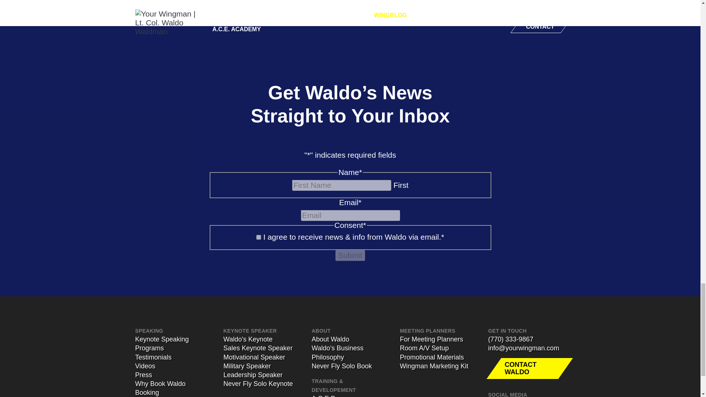 Image resolution: width=706 pixels, height=397 pixels. I want to click on Submit, so click(350, 255).